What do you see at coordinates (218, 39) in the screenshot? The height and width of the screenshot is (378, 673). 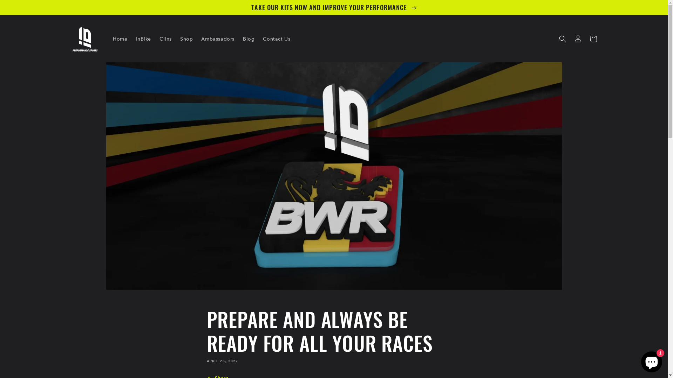 I see `Ambassadors` at bounding box center [218, 39].